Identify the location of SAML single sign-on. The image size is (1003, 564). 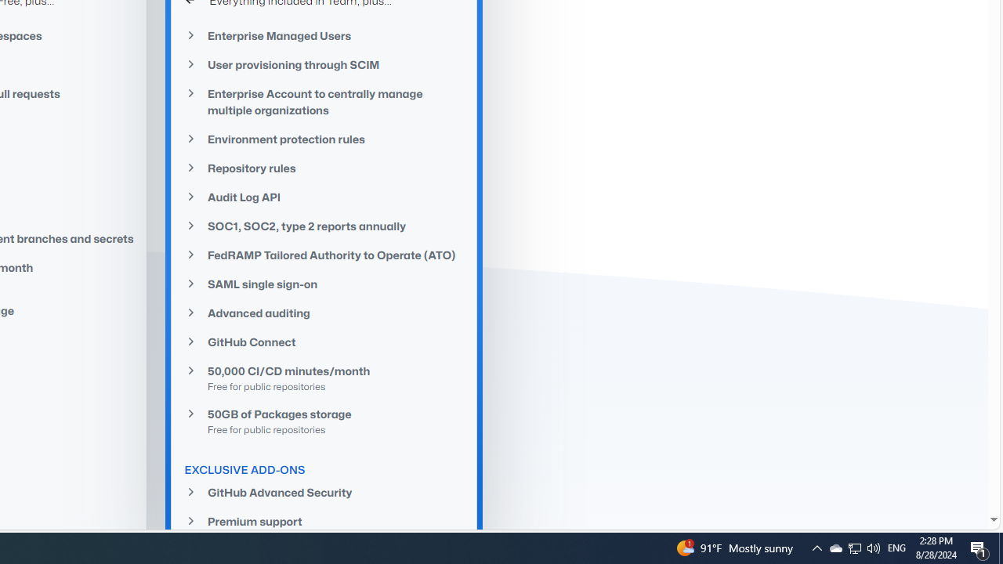
(324, 284).